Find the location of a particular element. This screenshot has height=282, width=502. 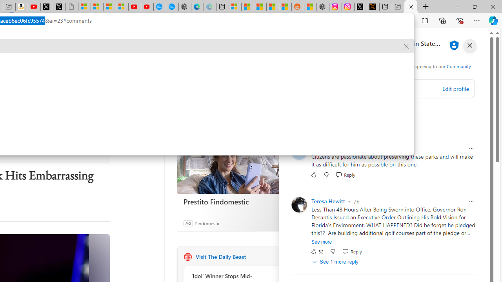

NCAA BK is located at coordinates (165, 63).